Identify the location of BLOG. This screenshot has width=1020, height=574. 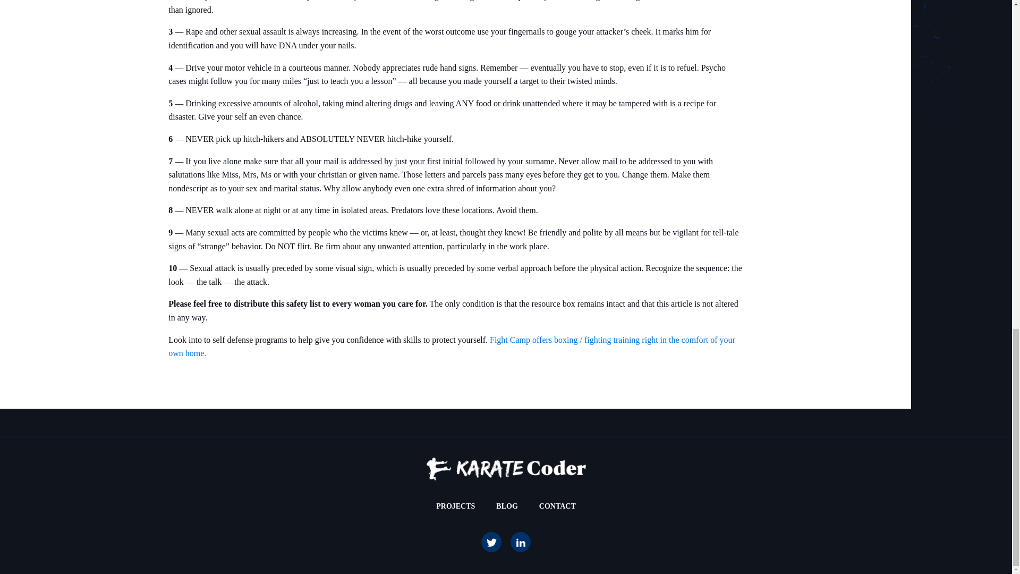
(507, 506).